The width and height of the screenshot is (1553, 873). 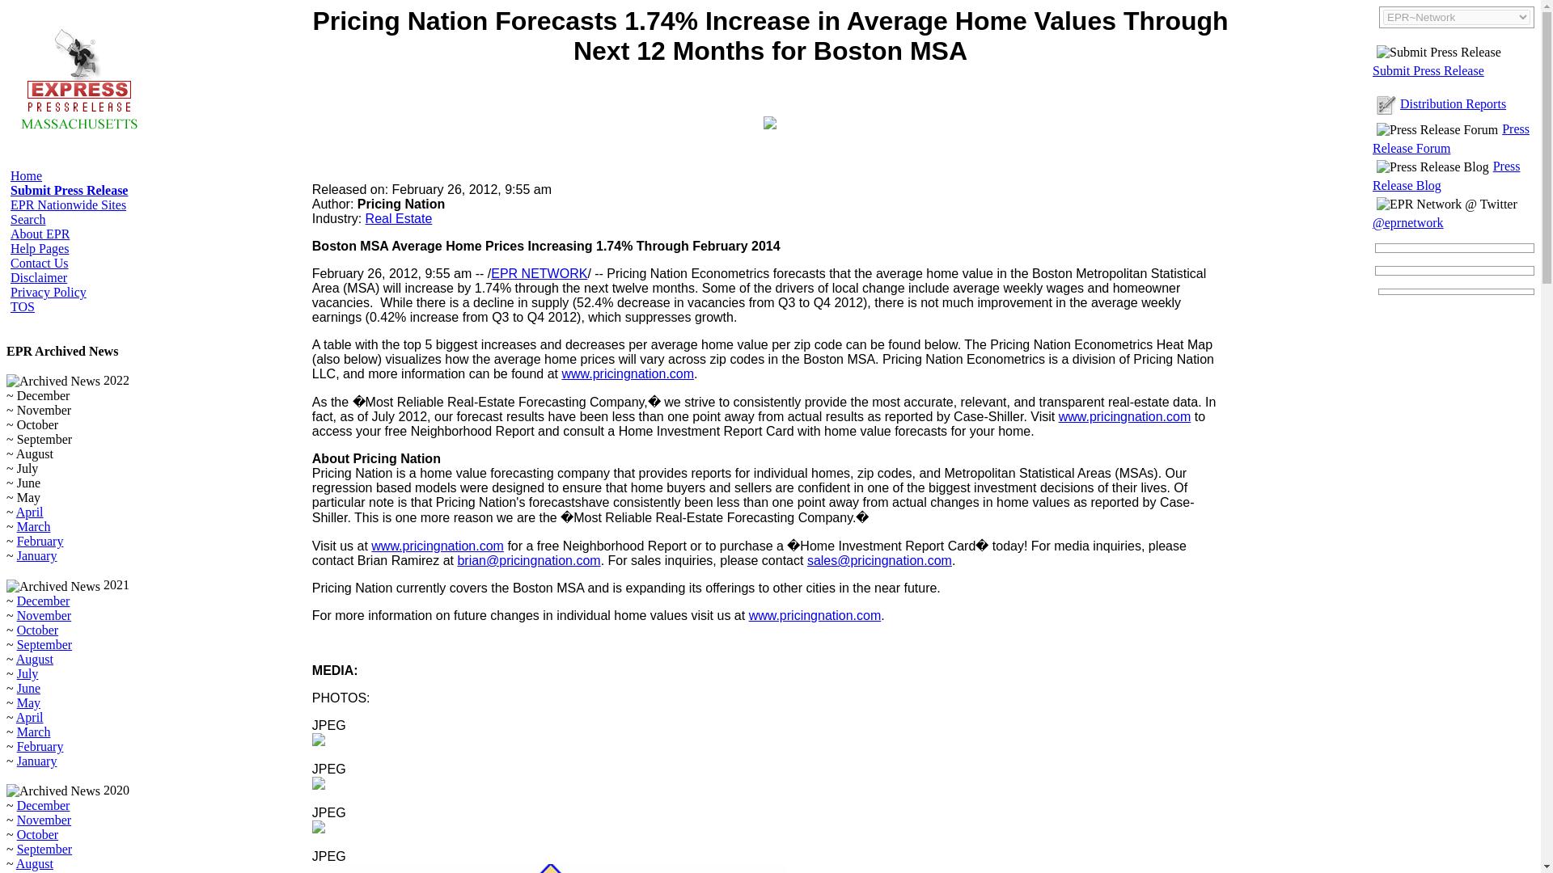 What do you see at coordinates (39, 249) in the screenshot?
I see `Help Pages` at bounding box center [39, 249].